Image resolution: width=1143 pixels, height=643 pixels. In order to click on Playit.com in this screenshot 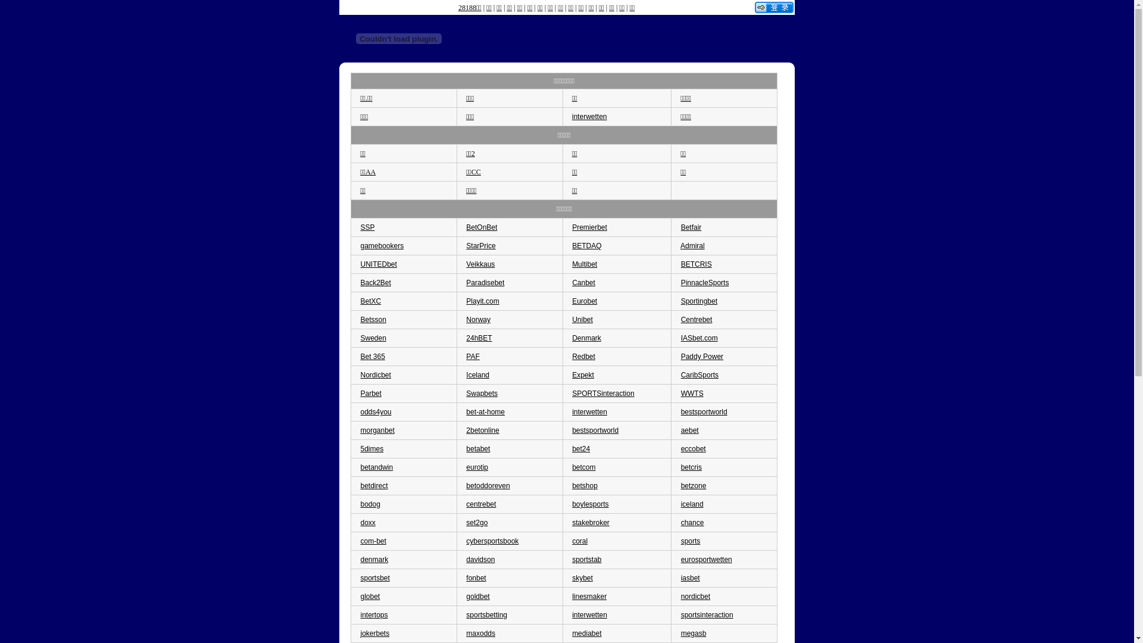, I will do `click(482, 301)`.